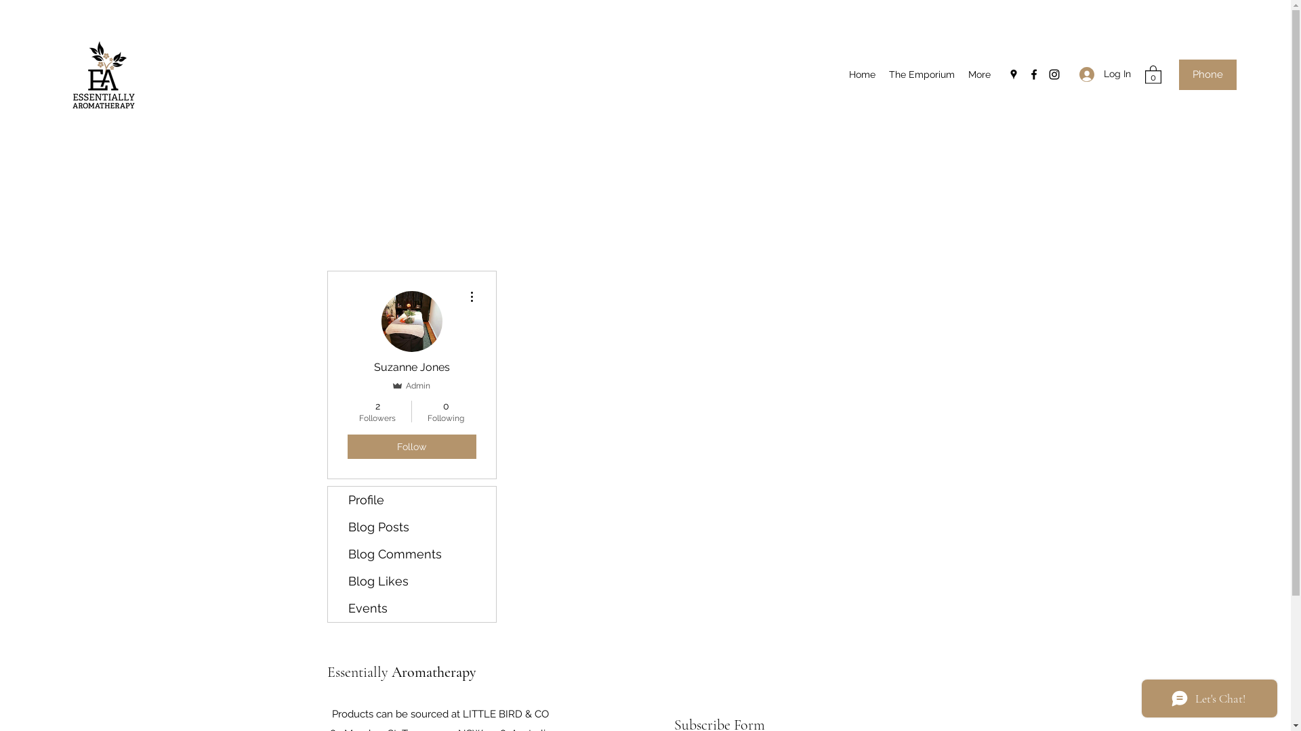 The height and width of the screenshot is (731, 1301). Describe the element at coordinates (1105, 74) in the screenshot. I see `Log In` at that location.